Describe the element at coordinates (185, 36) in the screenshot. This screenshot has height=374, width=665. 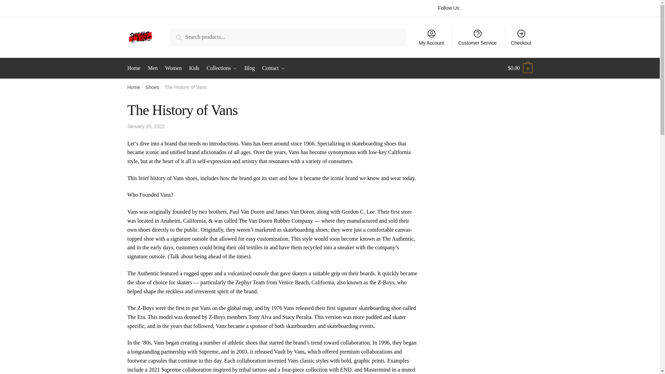
I see `Search` at that location.